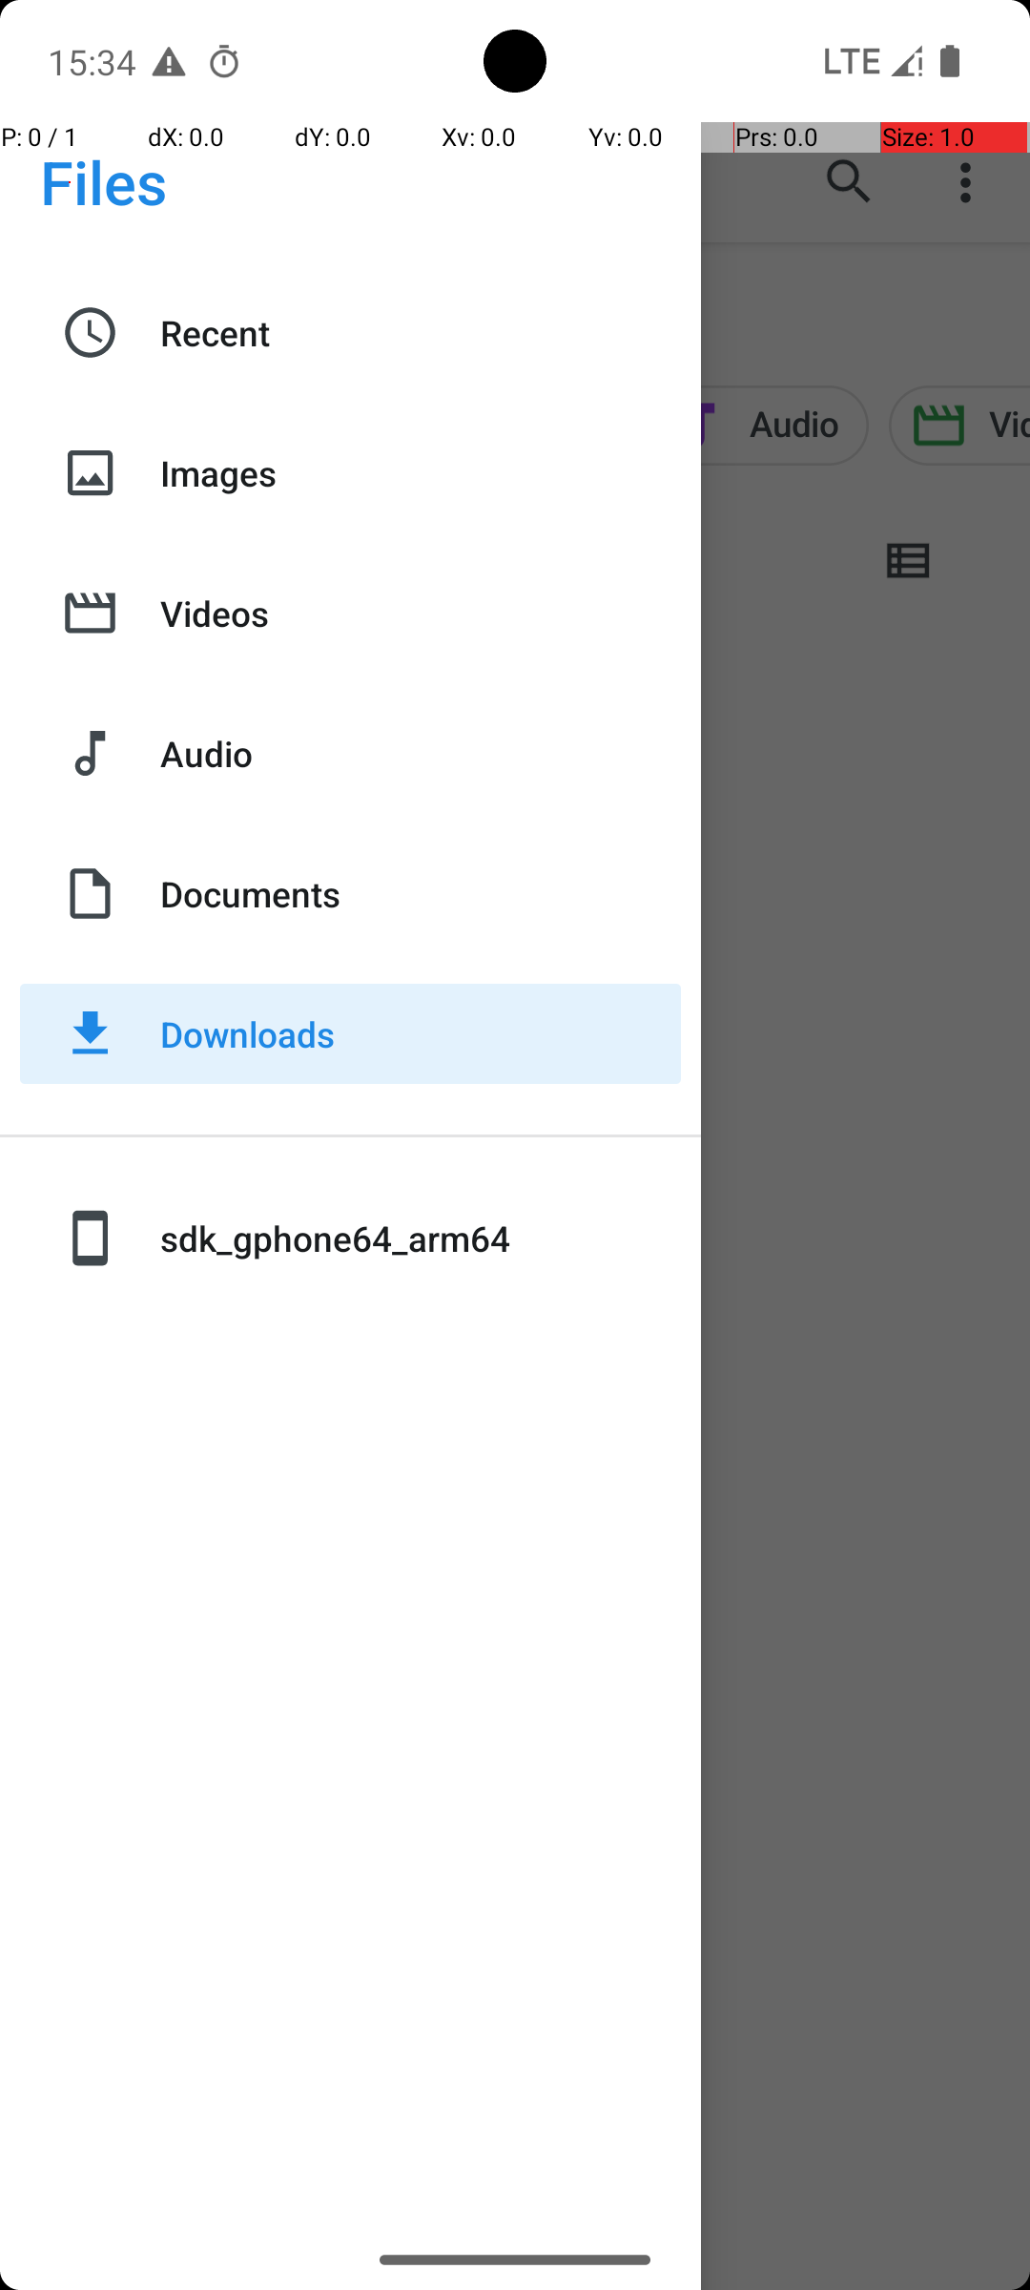  What do you see at coordinates (103, 181) in the screenshot?
I see `Files` at bounding box center [103, 181].